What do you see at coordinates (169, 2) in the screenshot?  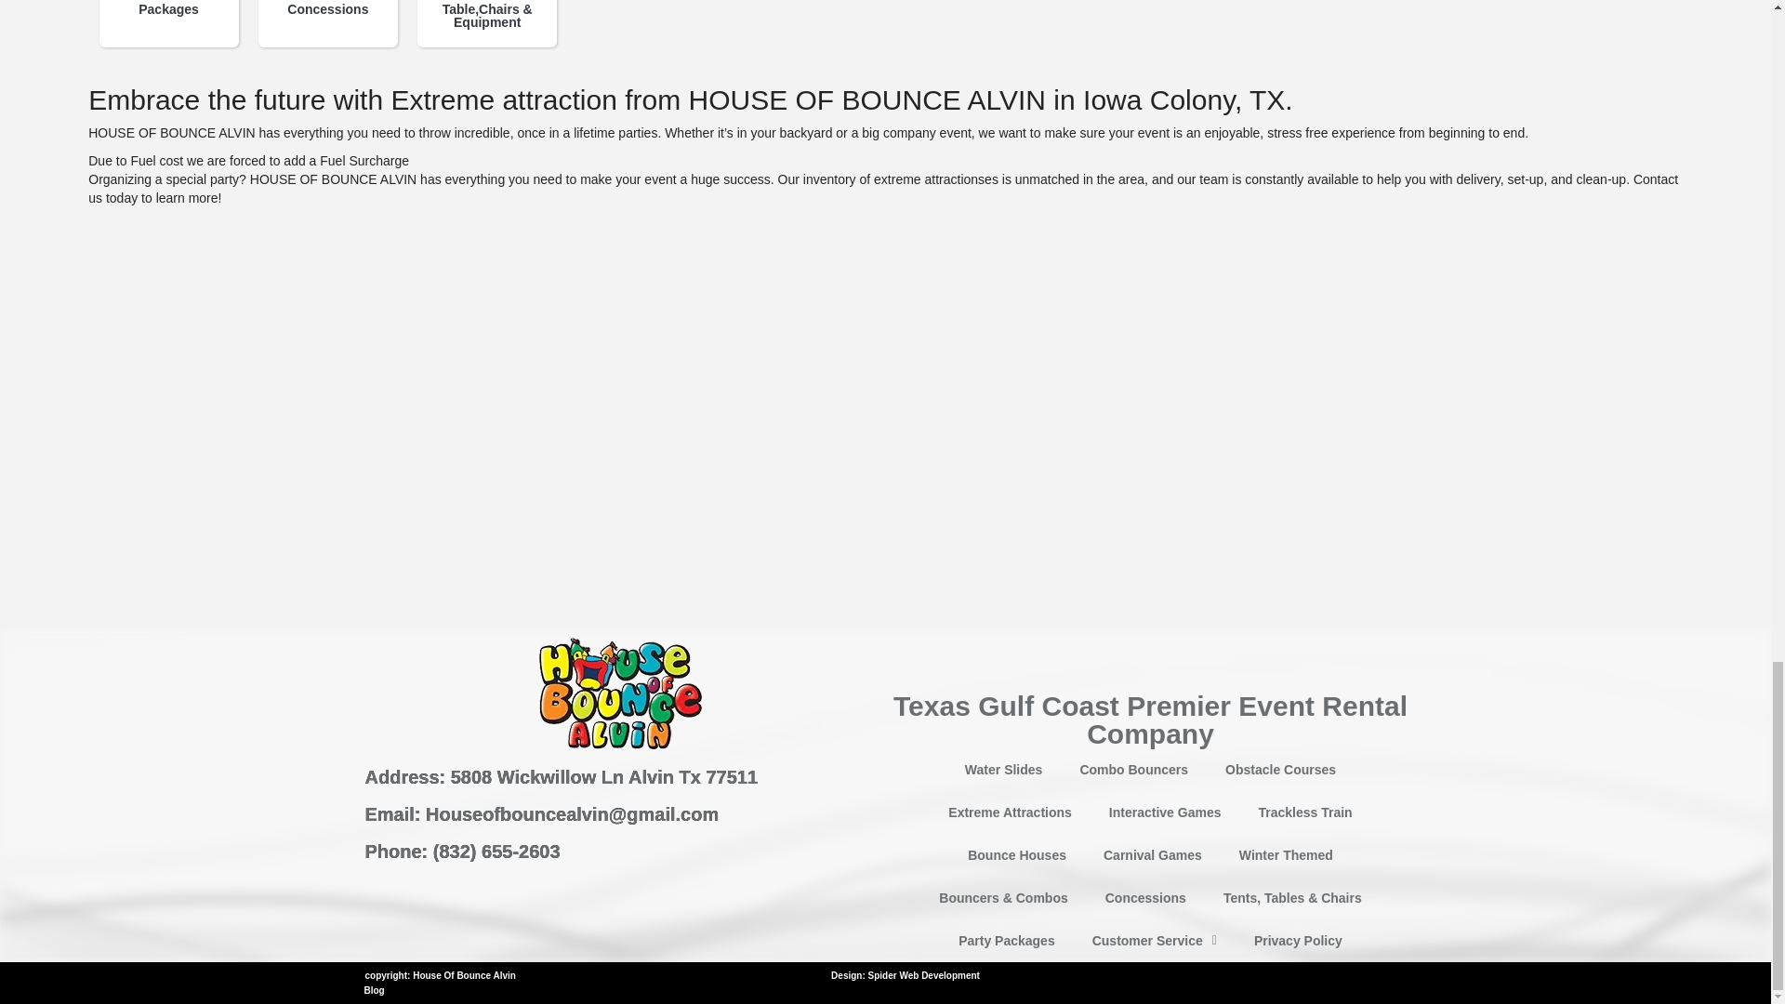 I see `Packages` at bounding box center [169, 2].